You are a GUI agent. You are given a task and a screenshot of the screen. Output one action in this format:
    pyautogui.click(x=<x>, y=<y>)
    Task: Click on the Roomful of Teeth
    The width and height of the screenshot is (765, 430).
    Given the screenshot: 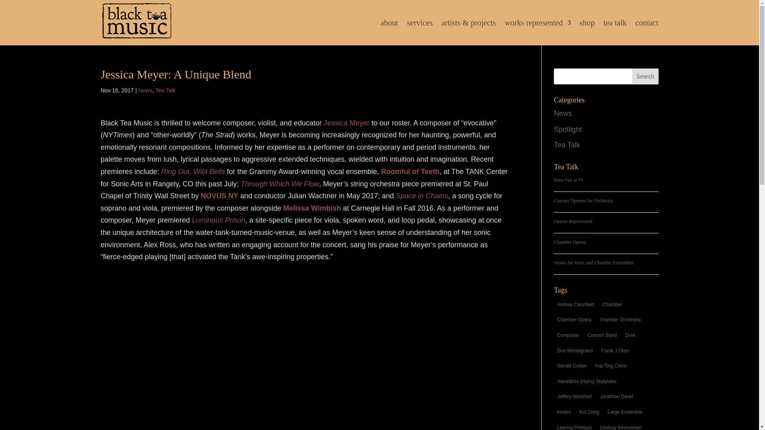 What is the action you would take?
    pyautogui.click(x=410, y=171)
    